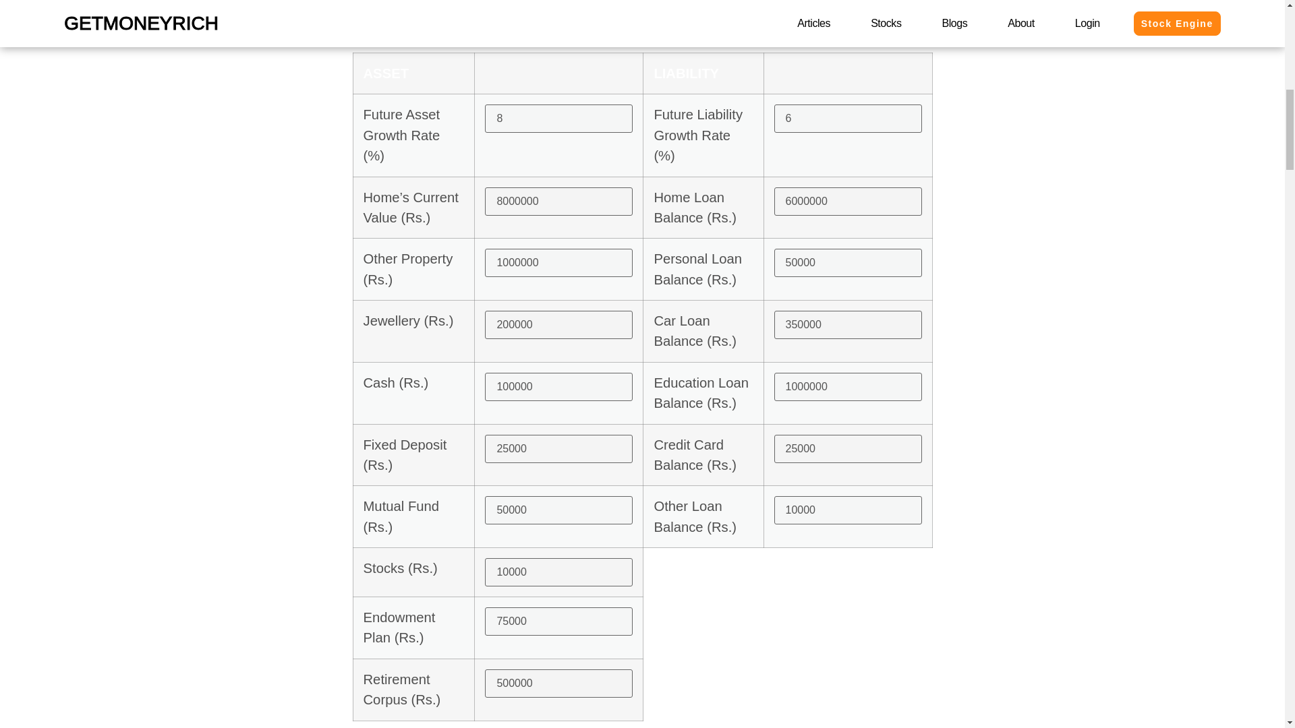 The image size is (1295, 728). What do you see at coordinates (558, 387) in the screenshot?
I see `100000` at bounding box center [558, 387].